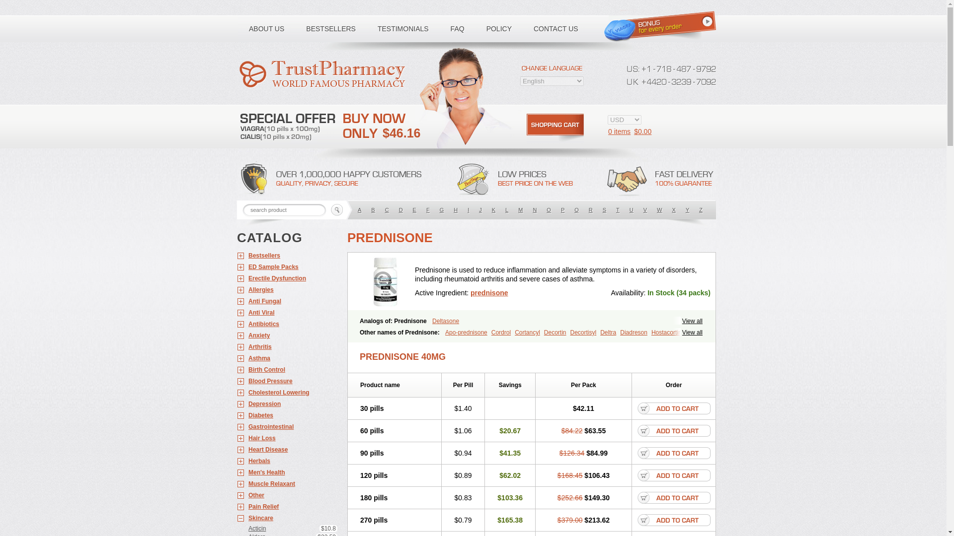  Describe the element at coordinates (506, 209) in the screenshot. I see `L` at that location.